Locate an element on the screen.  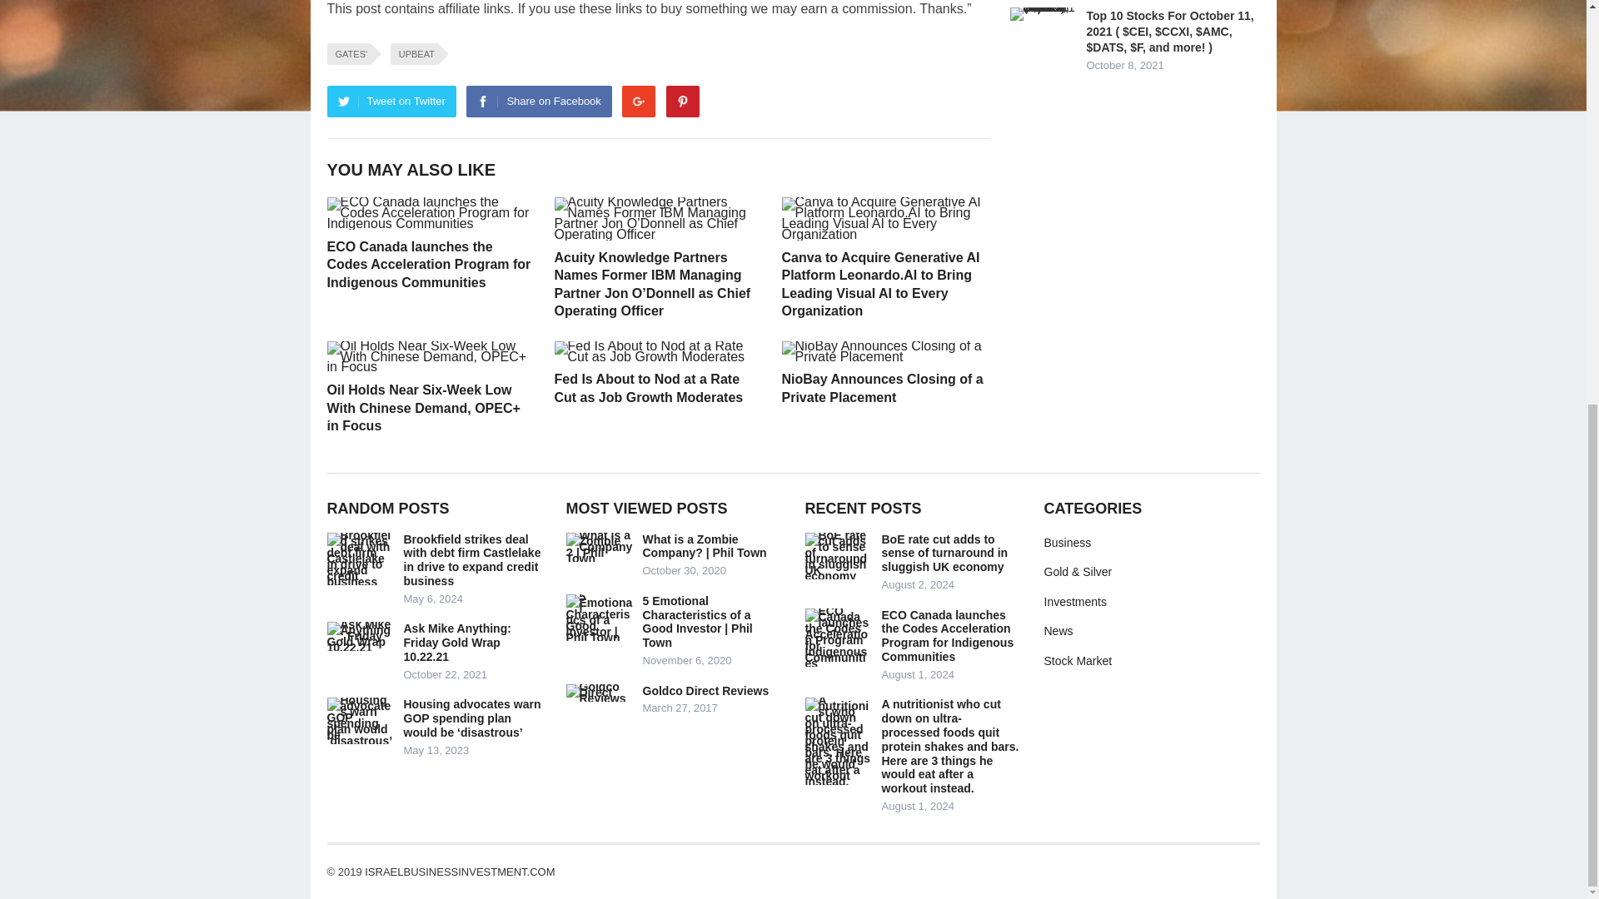
GATES' is located at coordinates (348, 53).